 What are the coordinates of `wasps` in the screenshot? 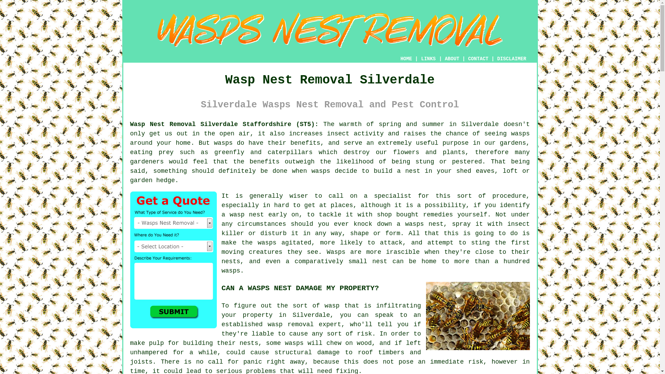 It's located at (520, 134).